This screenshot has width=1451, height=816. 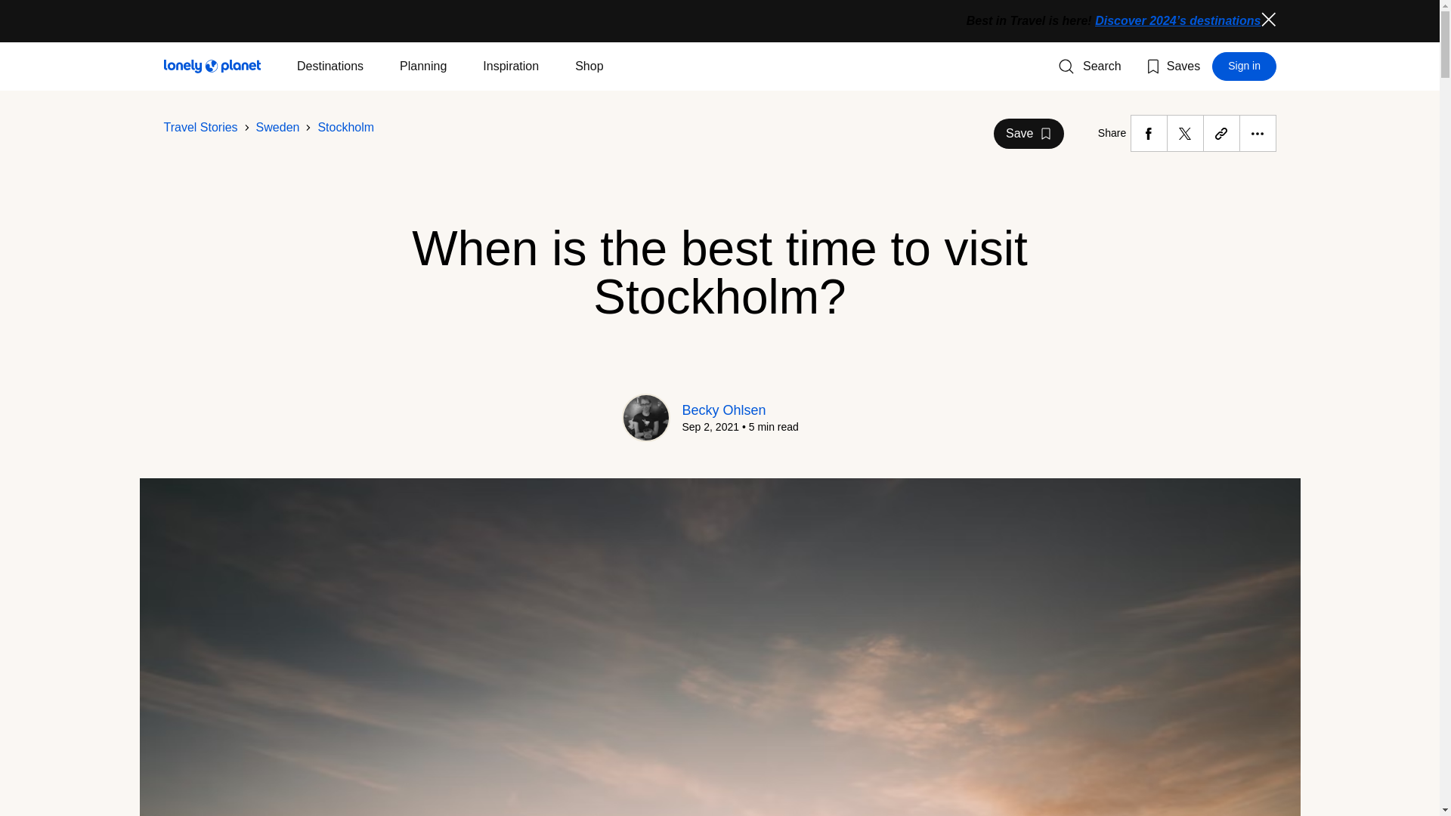 I want to click on Inspiration, so click(x=1029, y=132).